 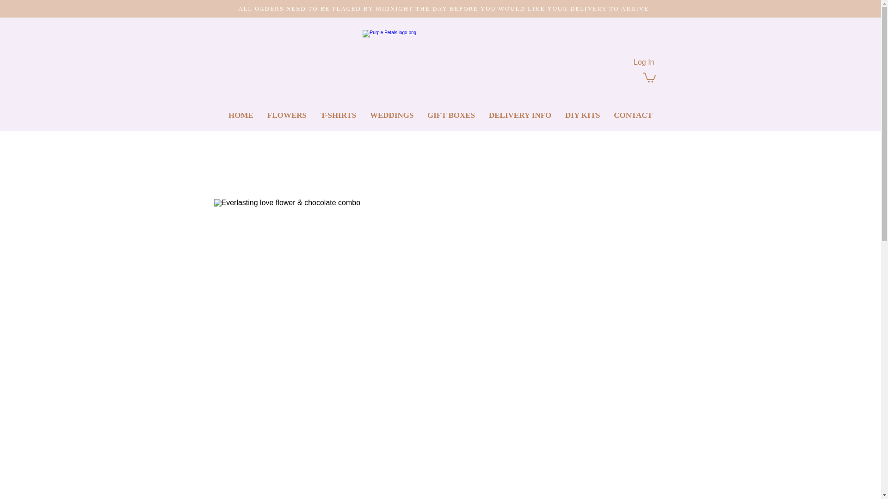 I want to click on T-SHIRTS, so click(x=338, y=116).